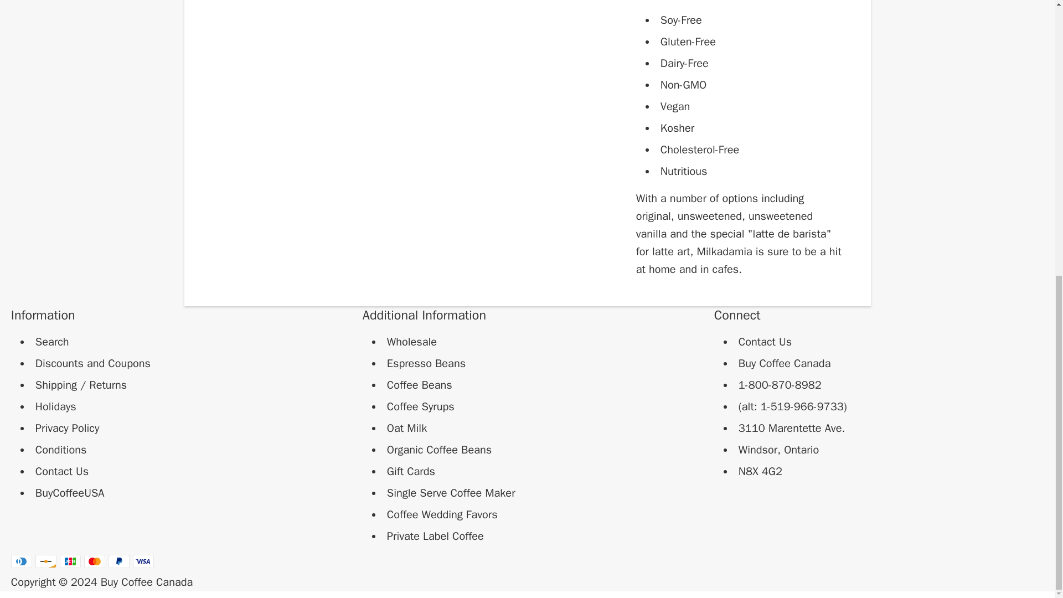 This screenshot has height=598, width=1063. I want to click on JCB, so click(70, 561).